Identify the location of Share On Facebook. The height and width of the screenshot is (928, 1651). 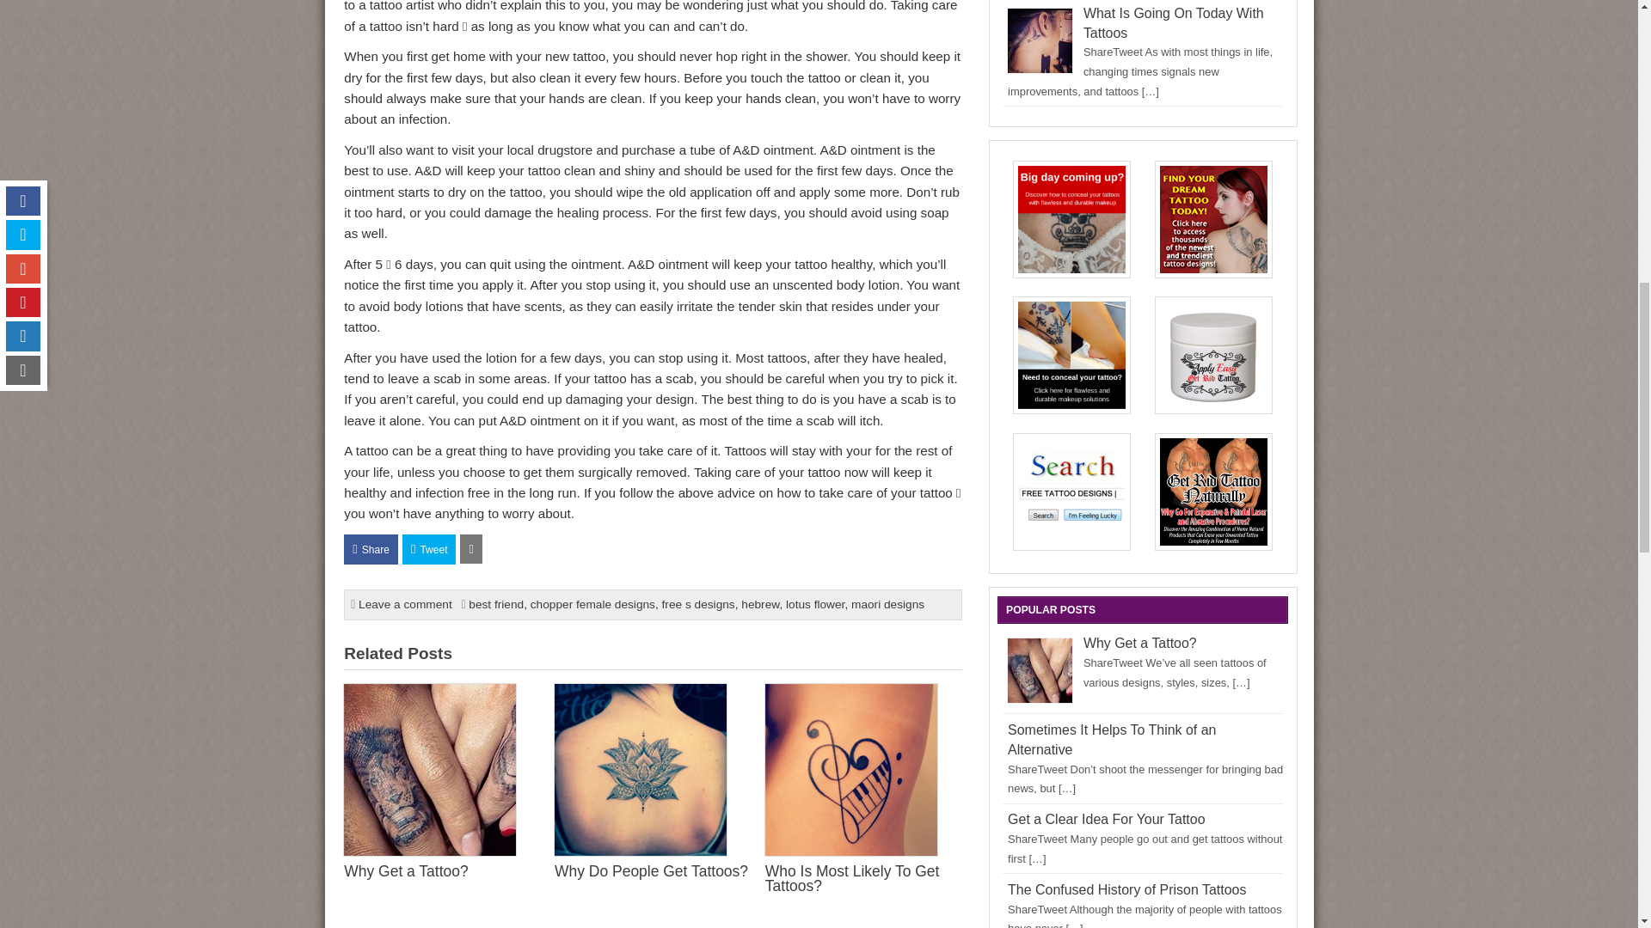
(370, 549).